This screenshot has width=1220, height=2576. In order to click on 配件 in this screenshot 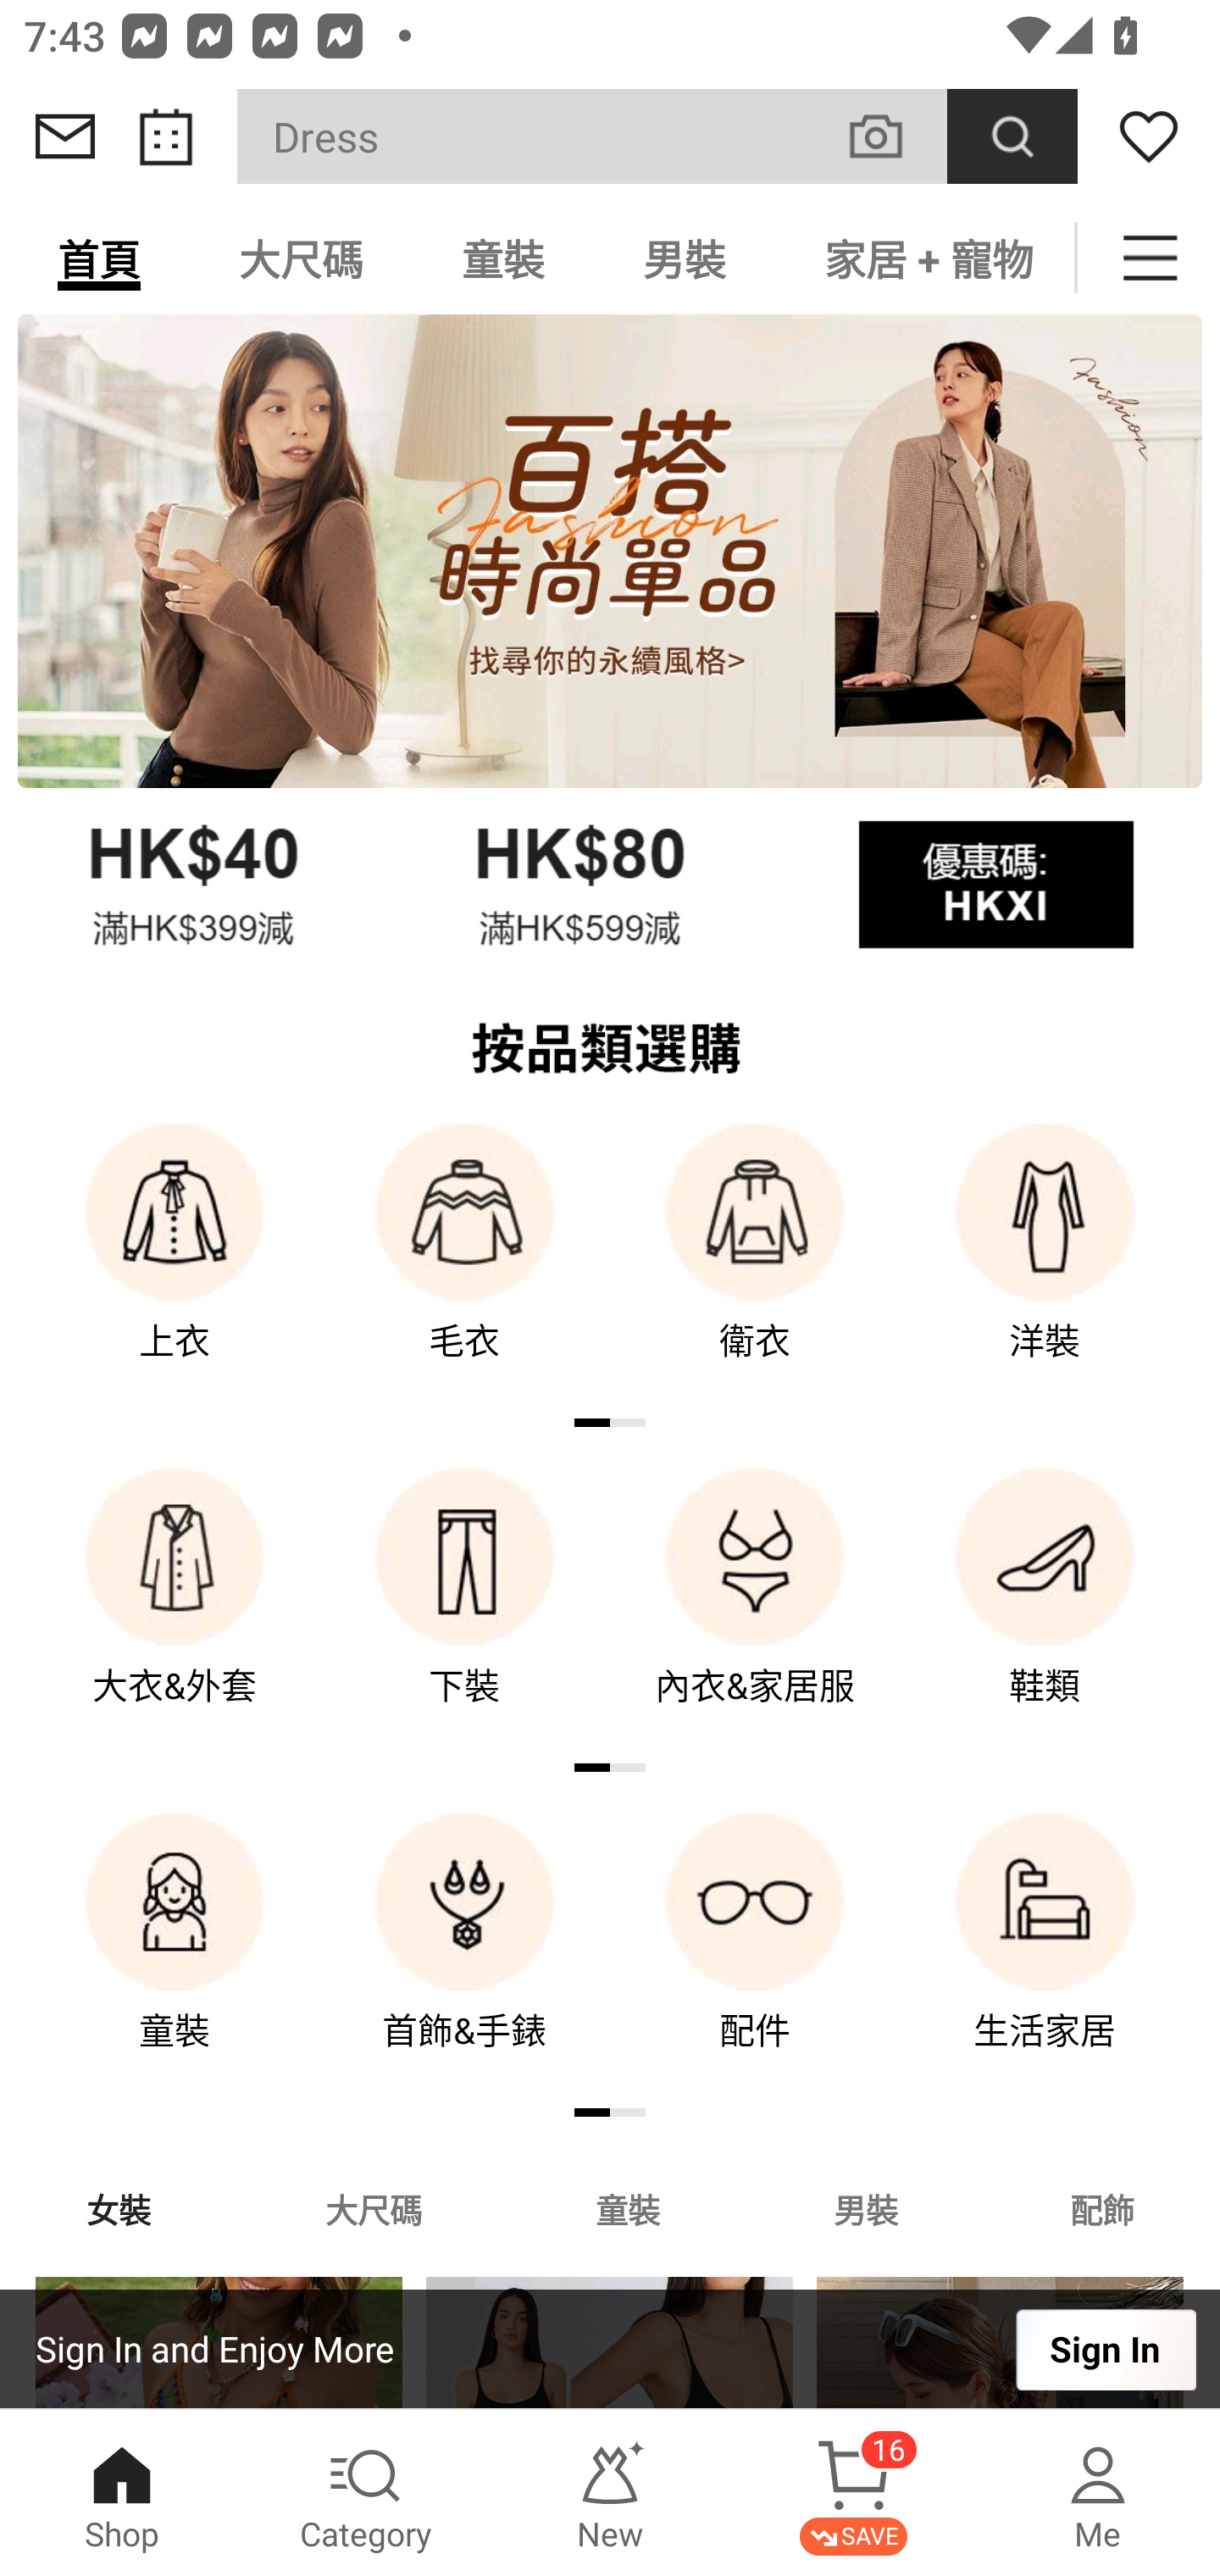, I will do `click(755, 1955)`.